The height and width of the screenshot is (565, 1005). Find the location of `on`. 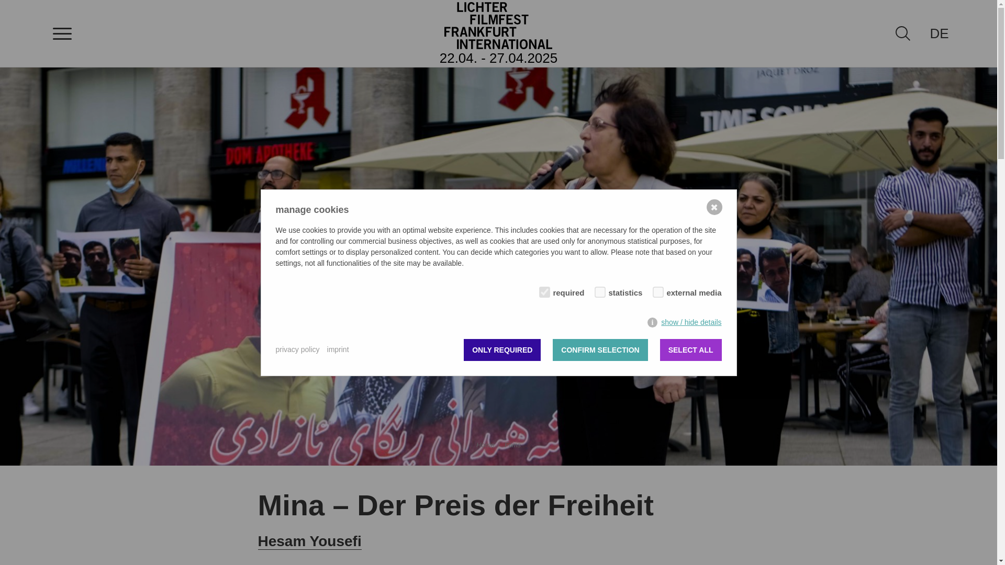

on is located at coordinates (542, 290).